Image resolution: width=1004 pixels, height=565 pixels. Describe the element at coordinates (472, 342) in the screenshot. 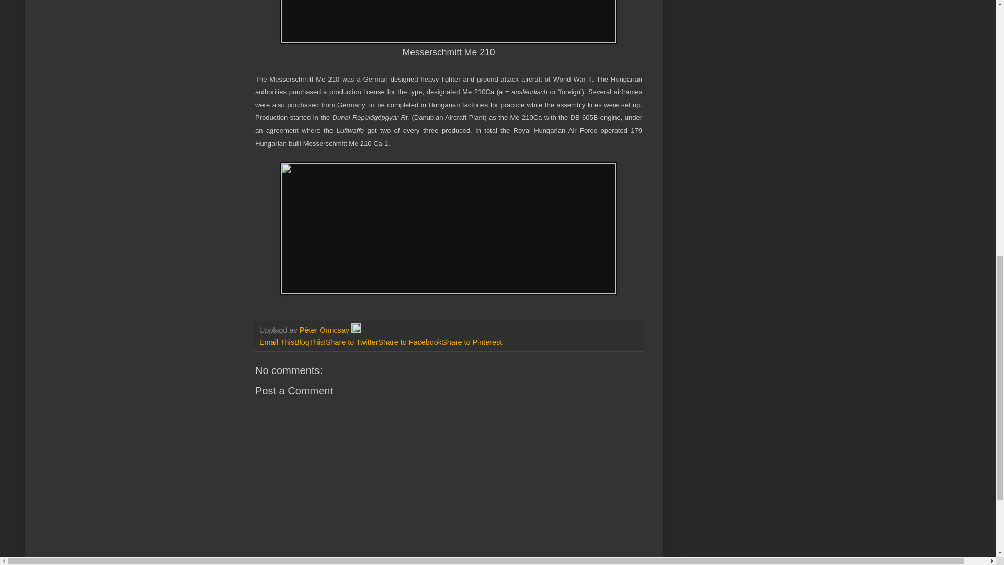

I see `Share to Pinterest` at that location.